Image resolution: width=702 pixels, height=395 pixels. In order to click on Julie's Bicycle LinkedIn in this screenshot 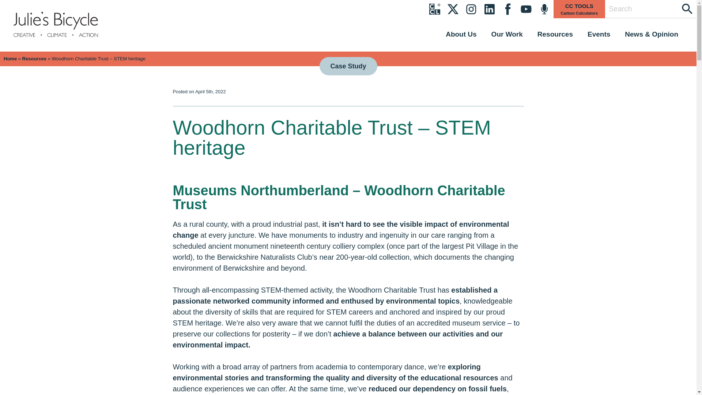, I will do `click(489, 9)`.